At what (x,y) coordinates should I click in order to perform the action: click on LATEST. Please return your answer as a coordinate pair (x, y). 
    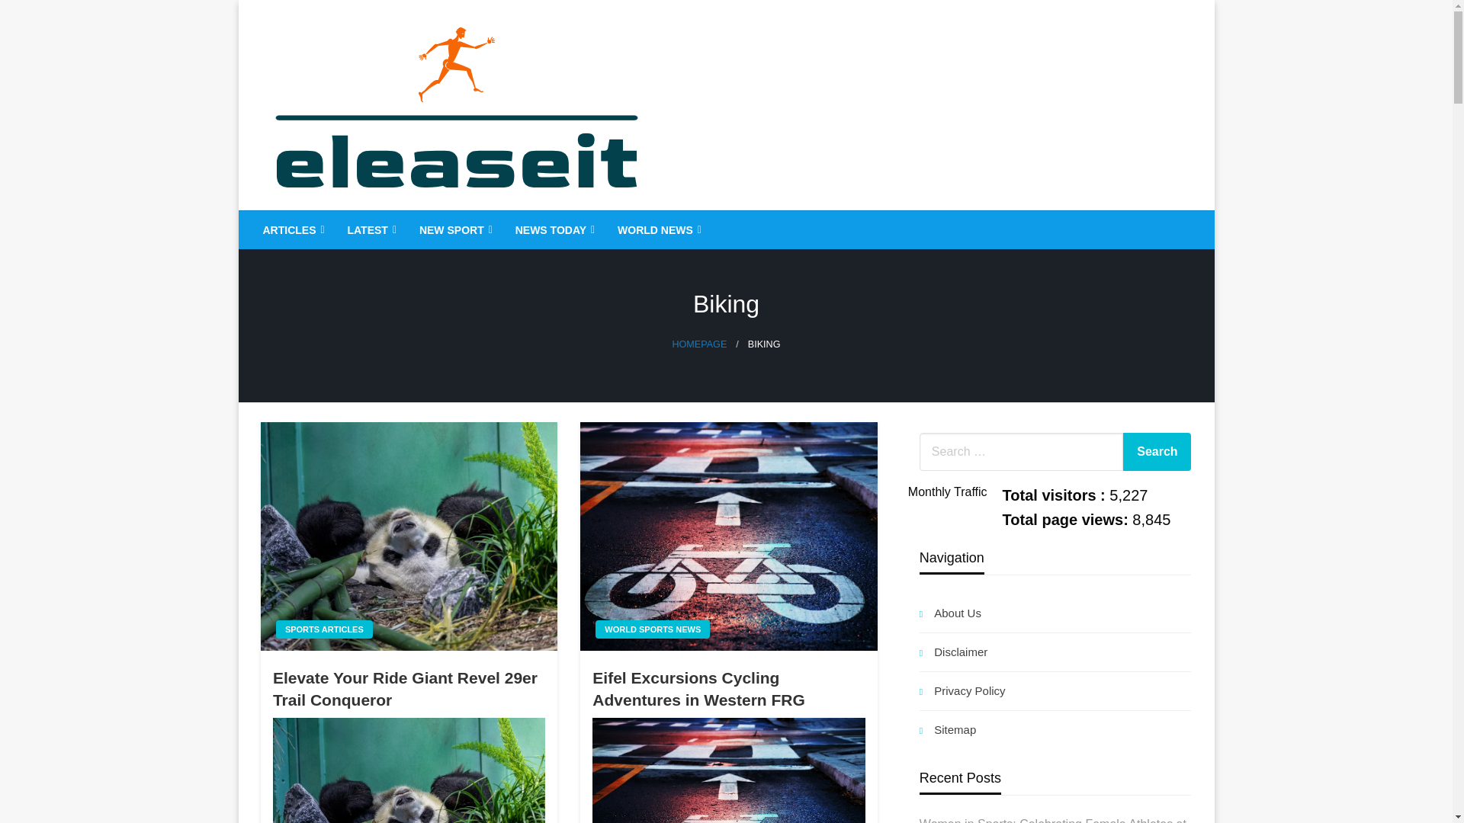
    Looking at the image, I should click on (369, 230).